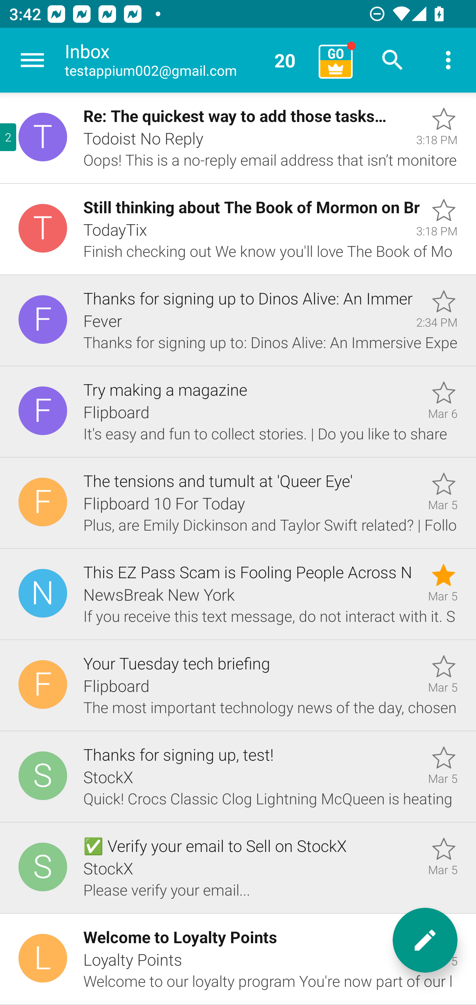 The width and height of the screenshot is (476, 1005). I want to click on More options, so click(448, 60).